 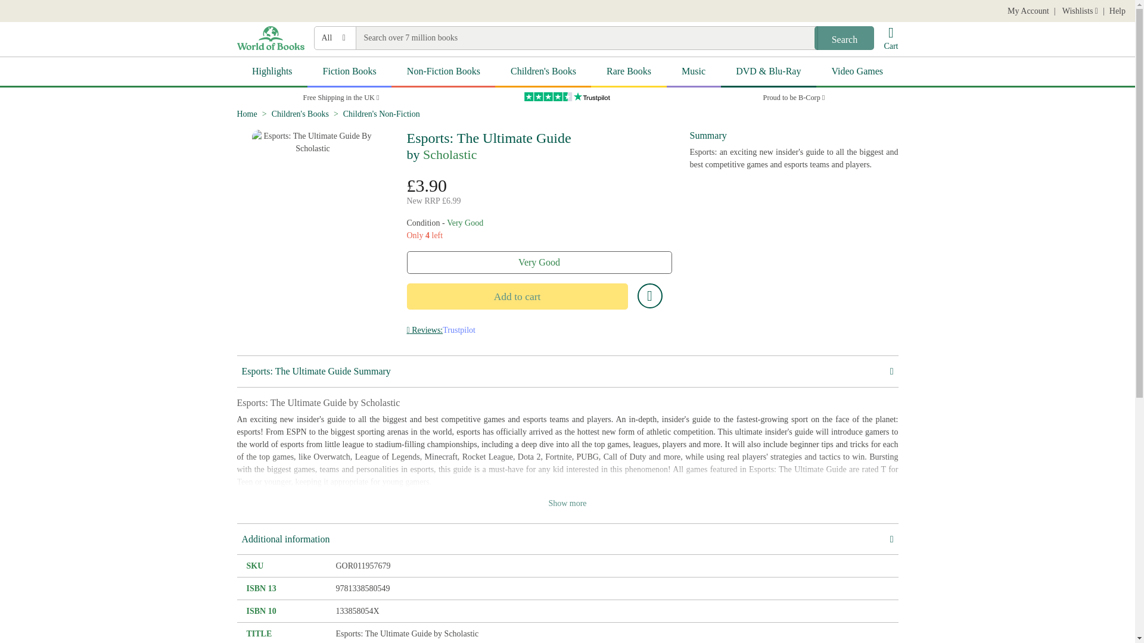 What do you see at coordinates (516, 296) in the screenshot?
I see `Add to cart` at bounding box center [516, 296].